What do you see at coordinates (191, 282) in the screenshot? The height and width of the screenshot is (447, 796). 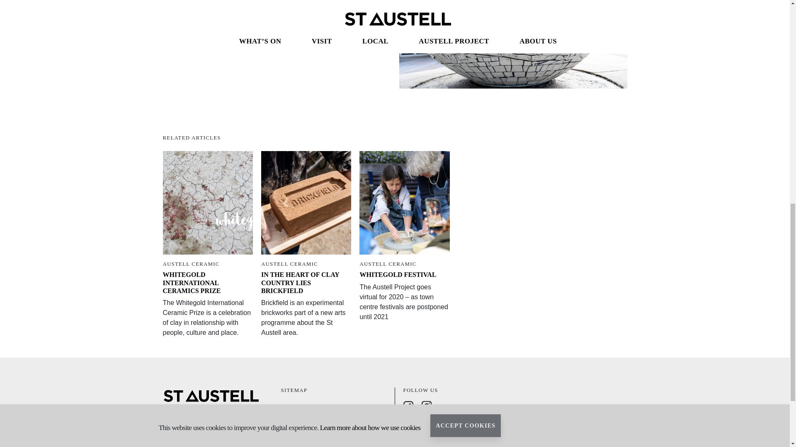 I see `WHITEGOLD INTERNATIONAL CERAMICS PRIZE` at bounding box center [191, 282].